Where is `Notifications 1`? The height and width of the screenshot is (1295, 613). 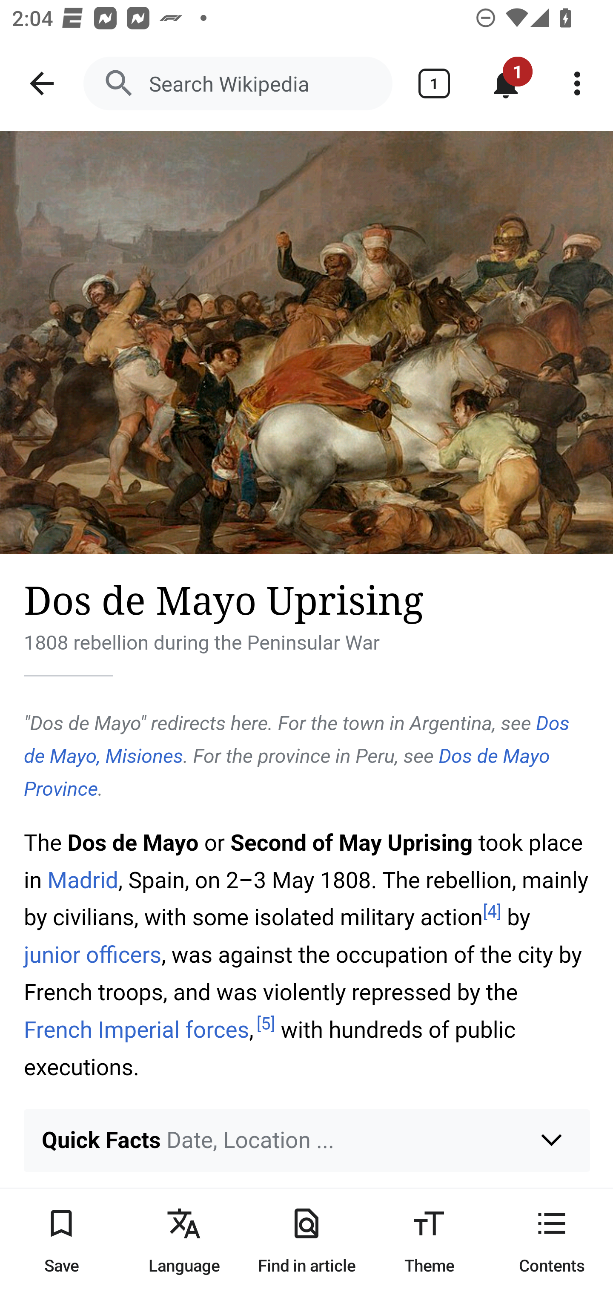 Notifications 1 is located at coordinates (506, 83).